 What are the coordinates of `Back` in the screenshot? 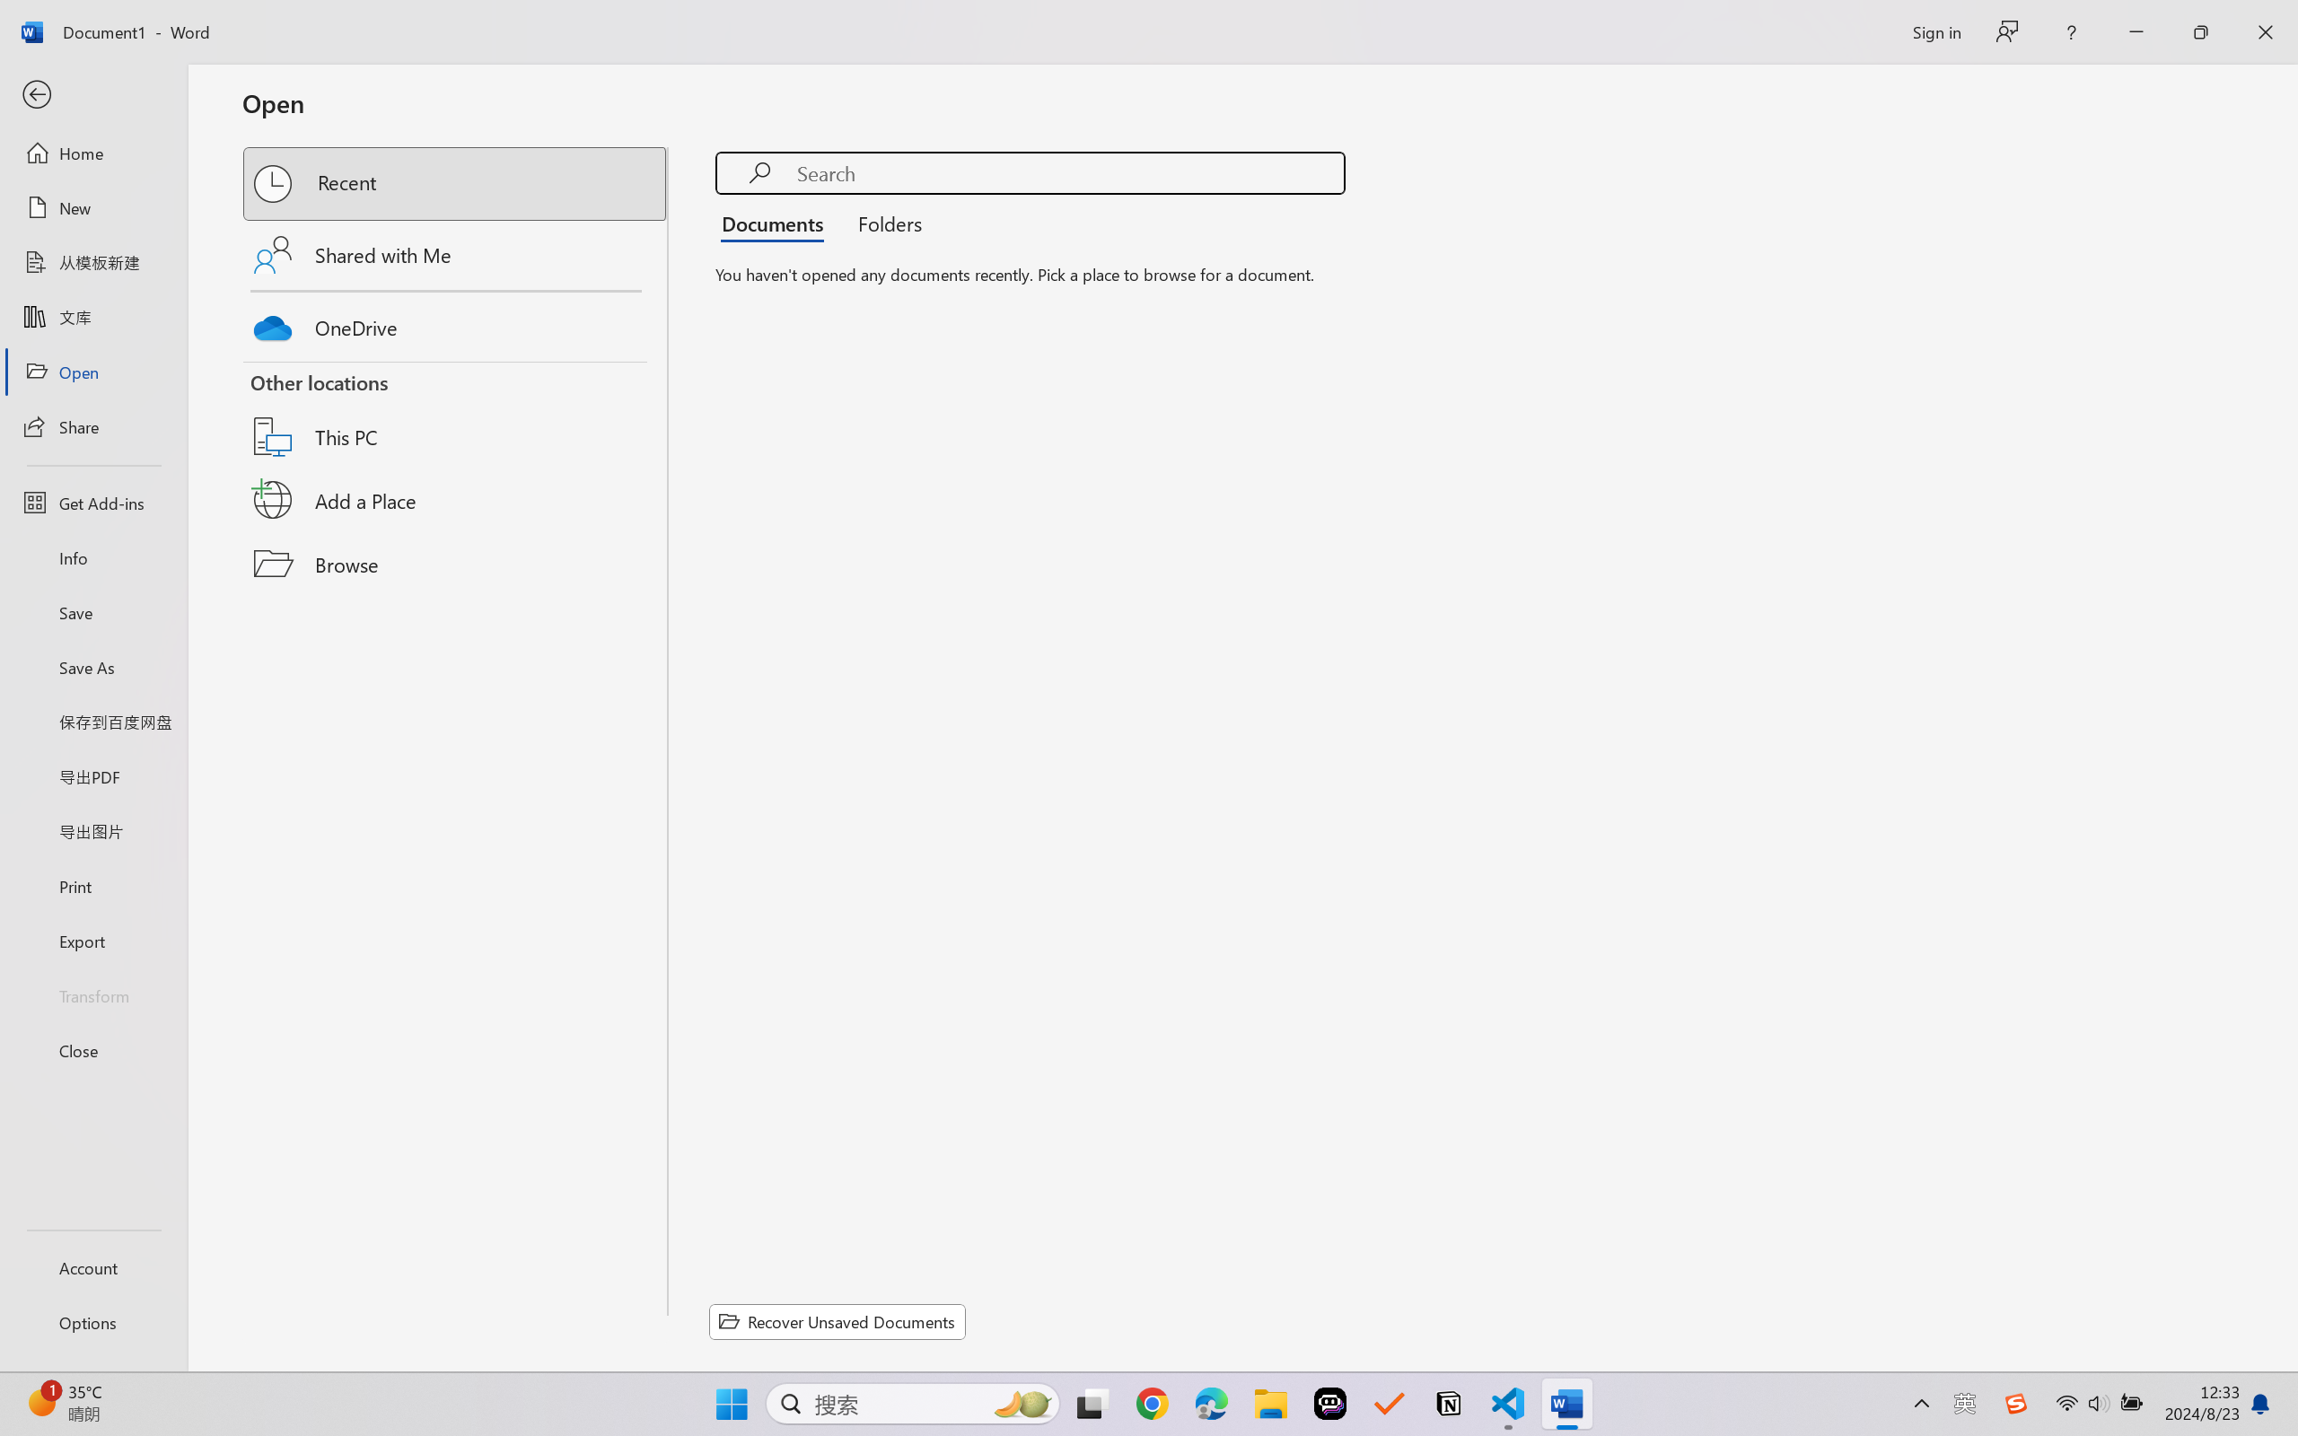 It's located at (93, 95).